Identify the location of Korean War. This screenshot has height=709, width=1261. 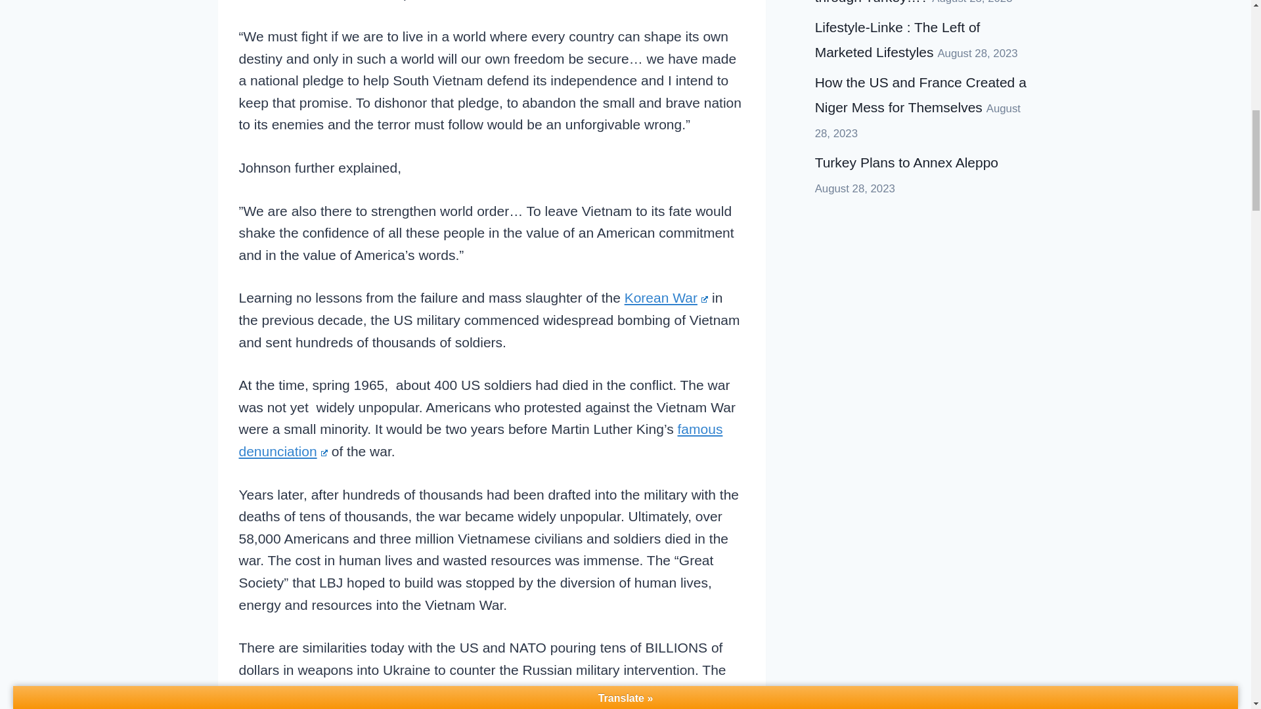
(666, 297).